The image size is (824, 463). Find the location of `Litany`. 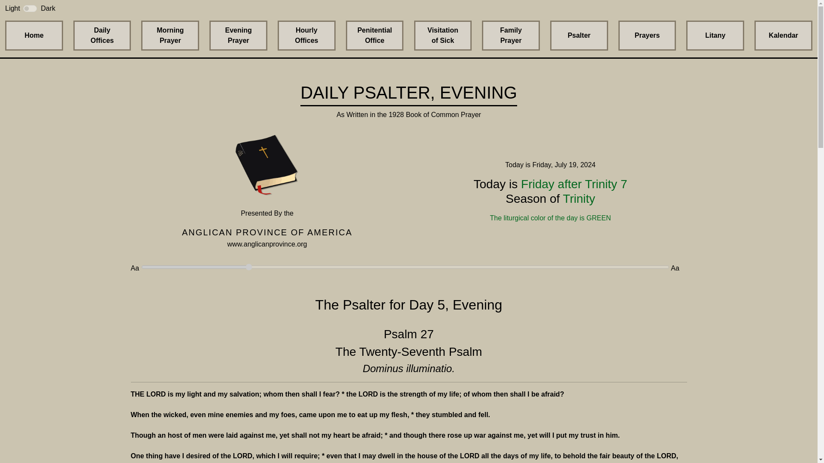

Litany is located at coordinates (784, 35).